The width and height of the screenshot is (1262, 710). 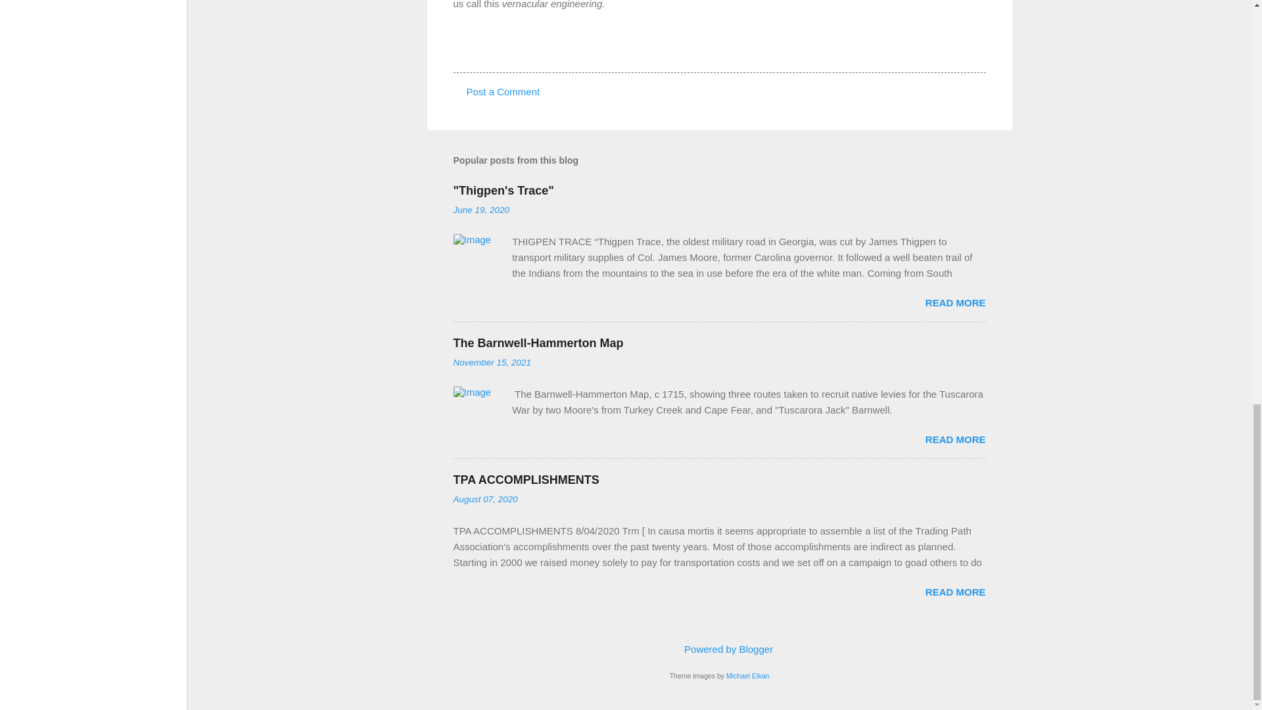 What do you see at coordinates (488, 49) in the screenshot?
I see `Email Post` at bounding box center [488, 49].